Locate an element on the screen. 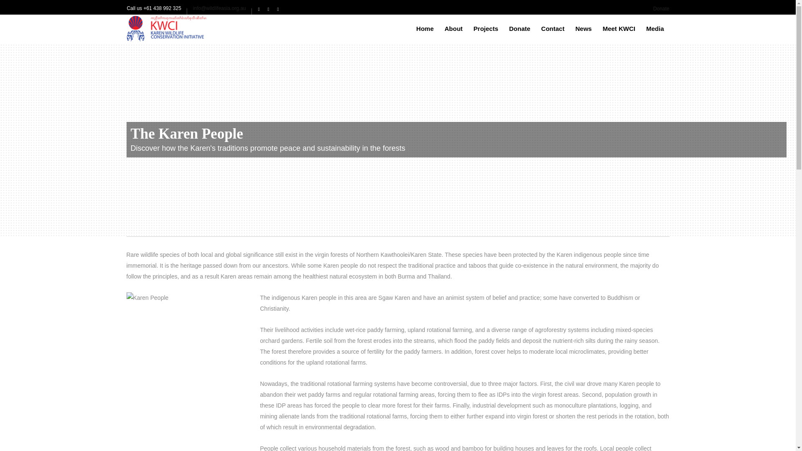  Home is located at coordinates (425, 28).